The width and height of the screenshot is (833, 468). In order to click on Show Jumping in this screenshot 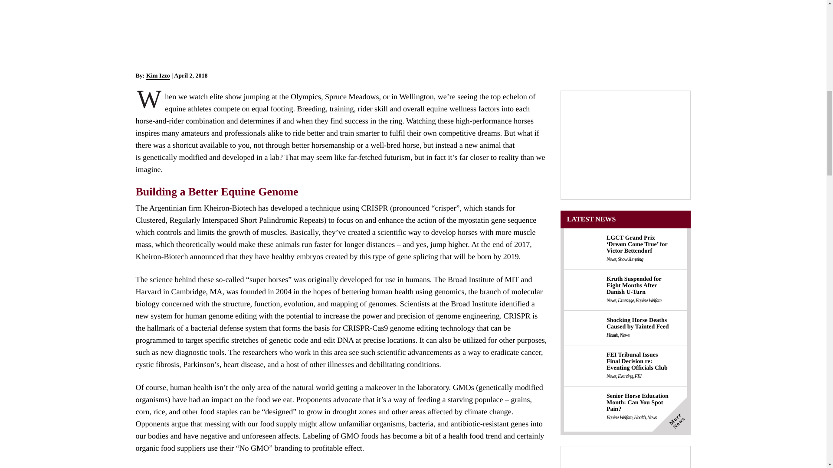, I will do `click(630, 259)`.